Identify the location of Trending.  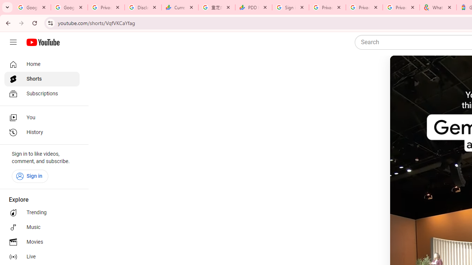
(42, 213).